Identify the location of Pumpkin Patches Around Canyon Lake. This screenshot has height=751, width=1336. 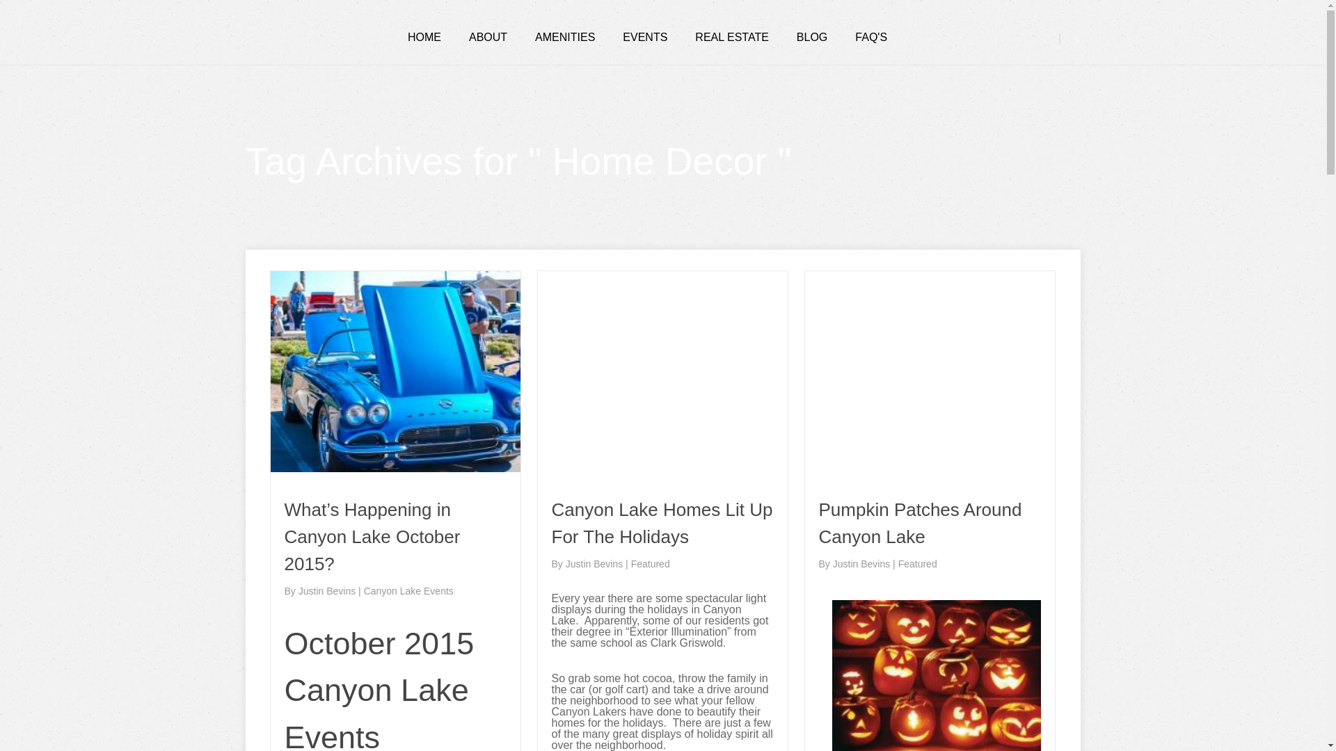
(920, 523).